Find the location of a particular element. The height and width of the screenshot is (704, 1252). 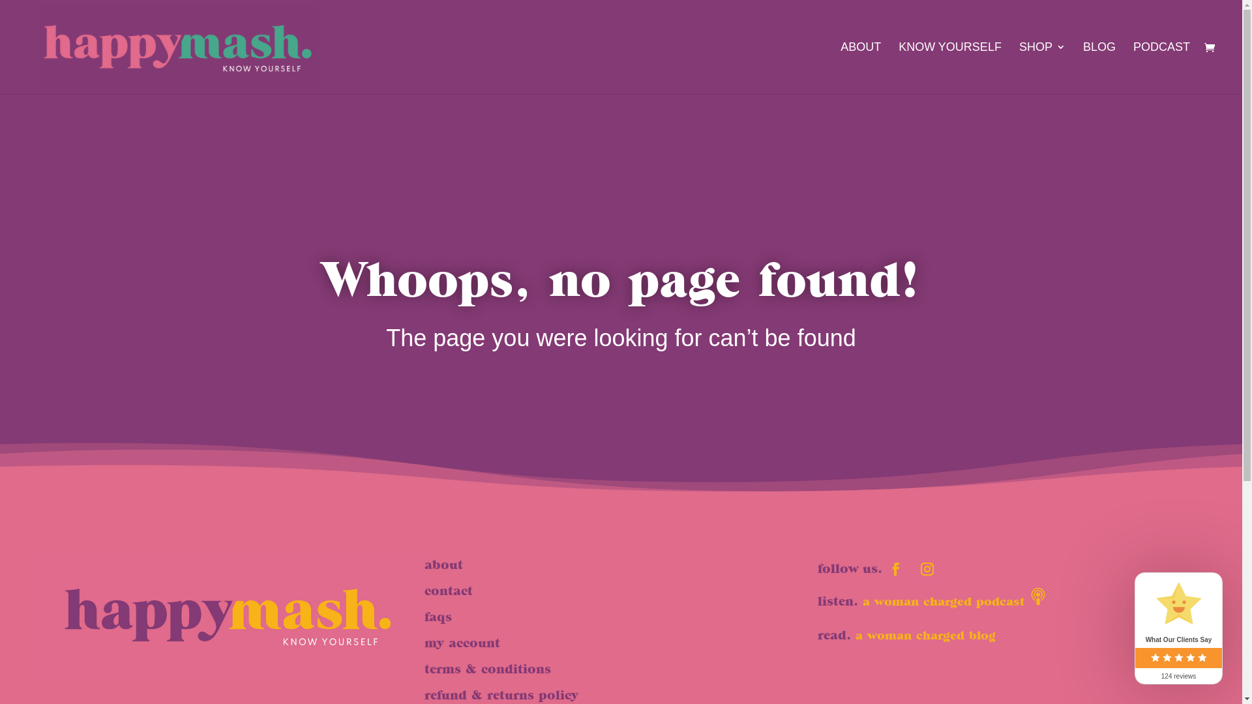

refund & returns policy is located at coordinates (501, 695).